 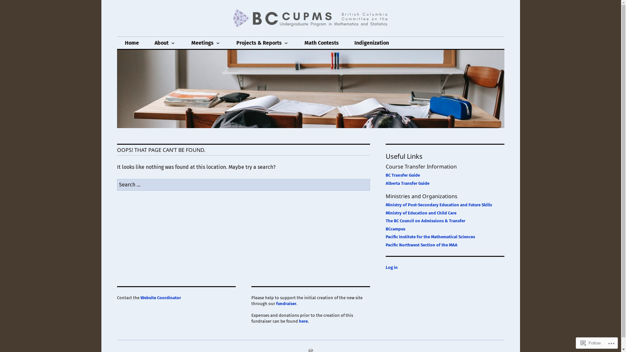 What do you see at coordinates (262, 43) in the screenshot?
I see `Projects & Reports` at bounding box center [262, 43].